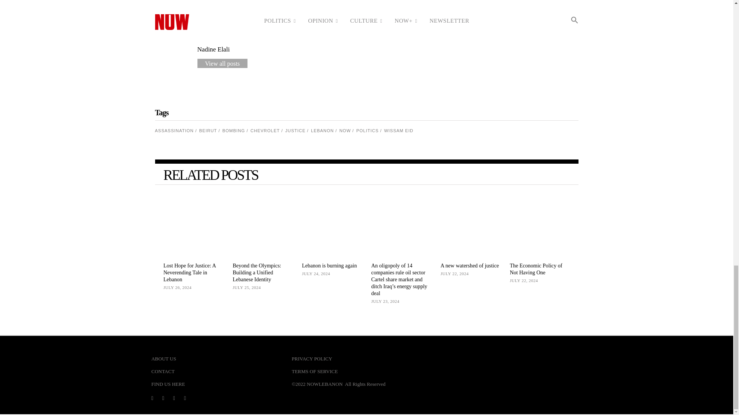 The height and width of the screenshot is (415, 739). What do you see at coordinates (213, 49) in the screenshot?
I see `Nadine Elali` at bounding box center [213, 49].